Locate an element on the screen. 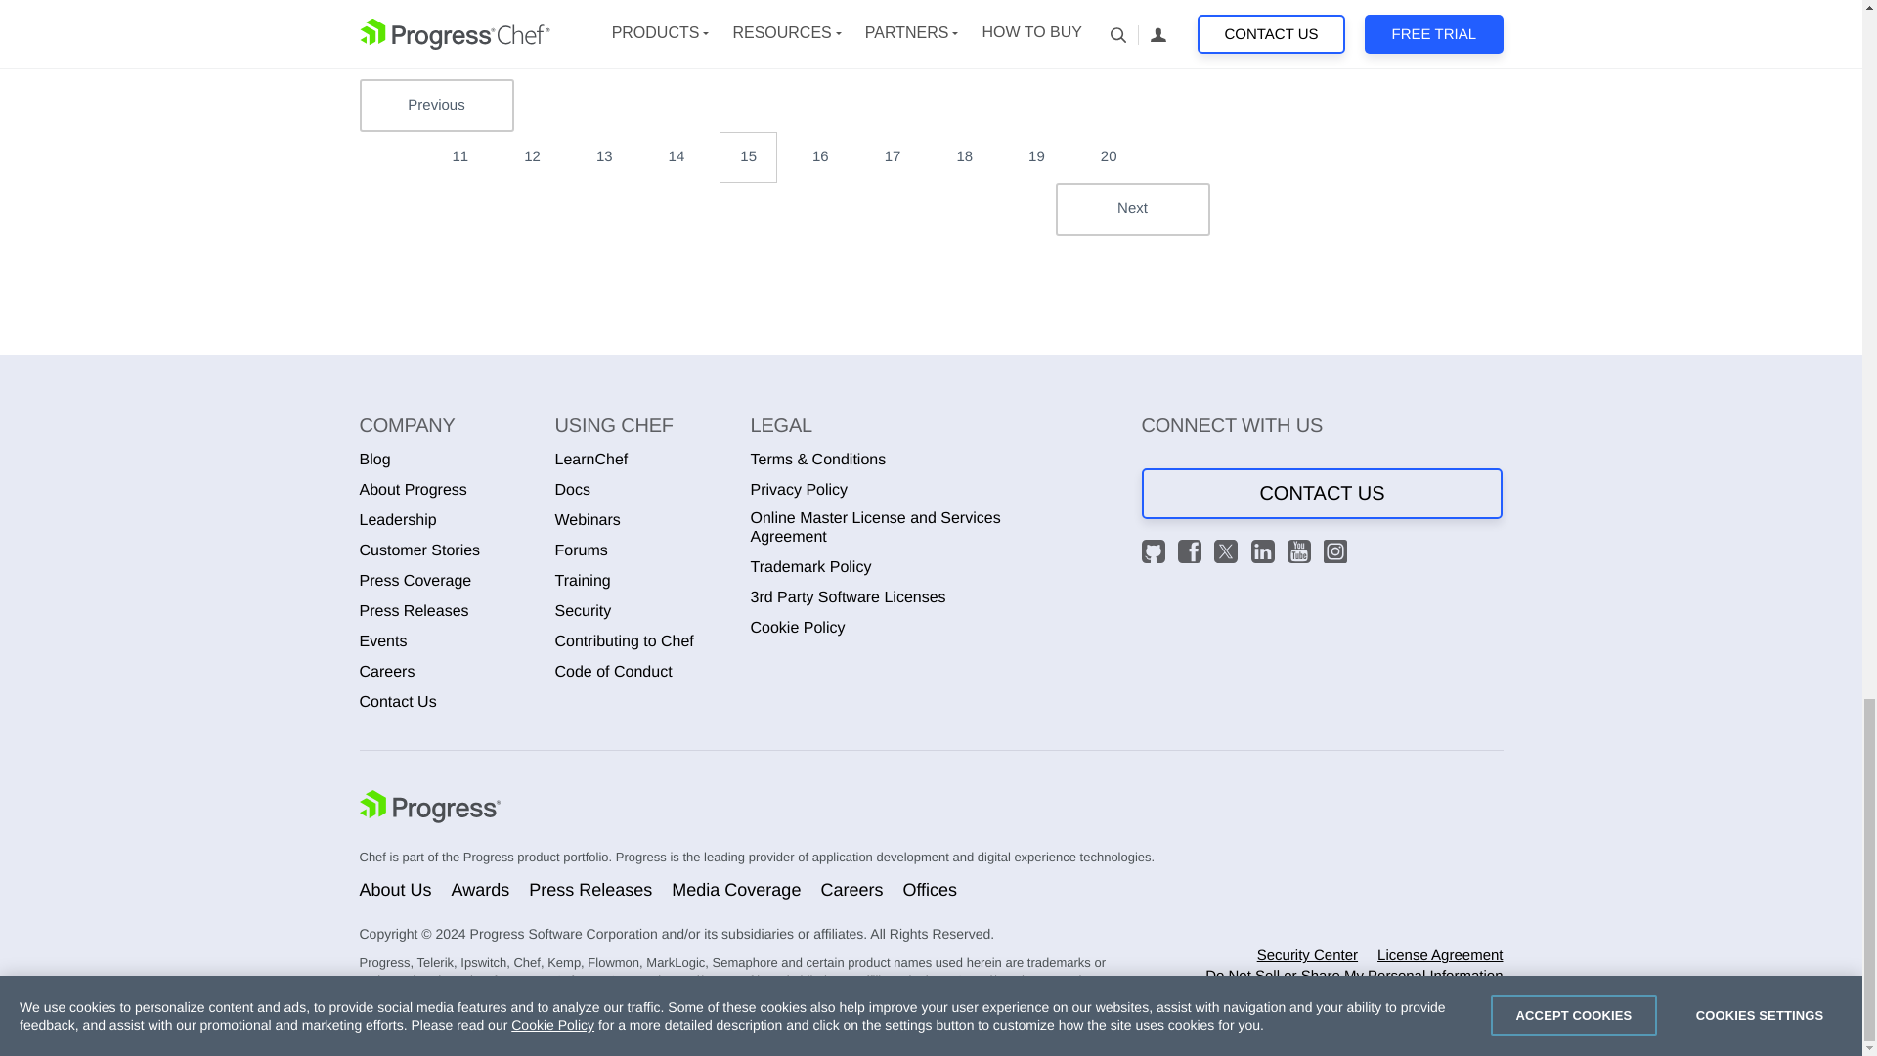 Image resolution: width=1877 pixels, height=1056 pixels. Progress-logo is located at coordinates (430, 809).